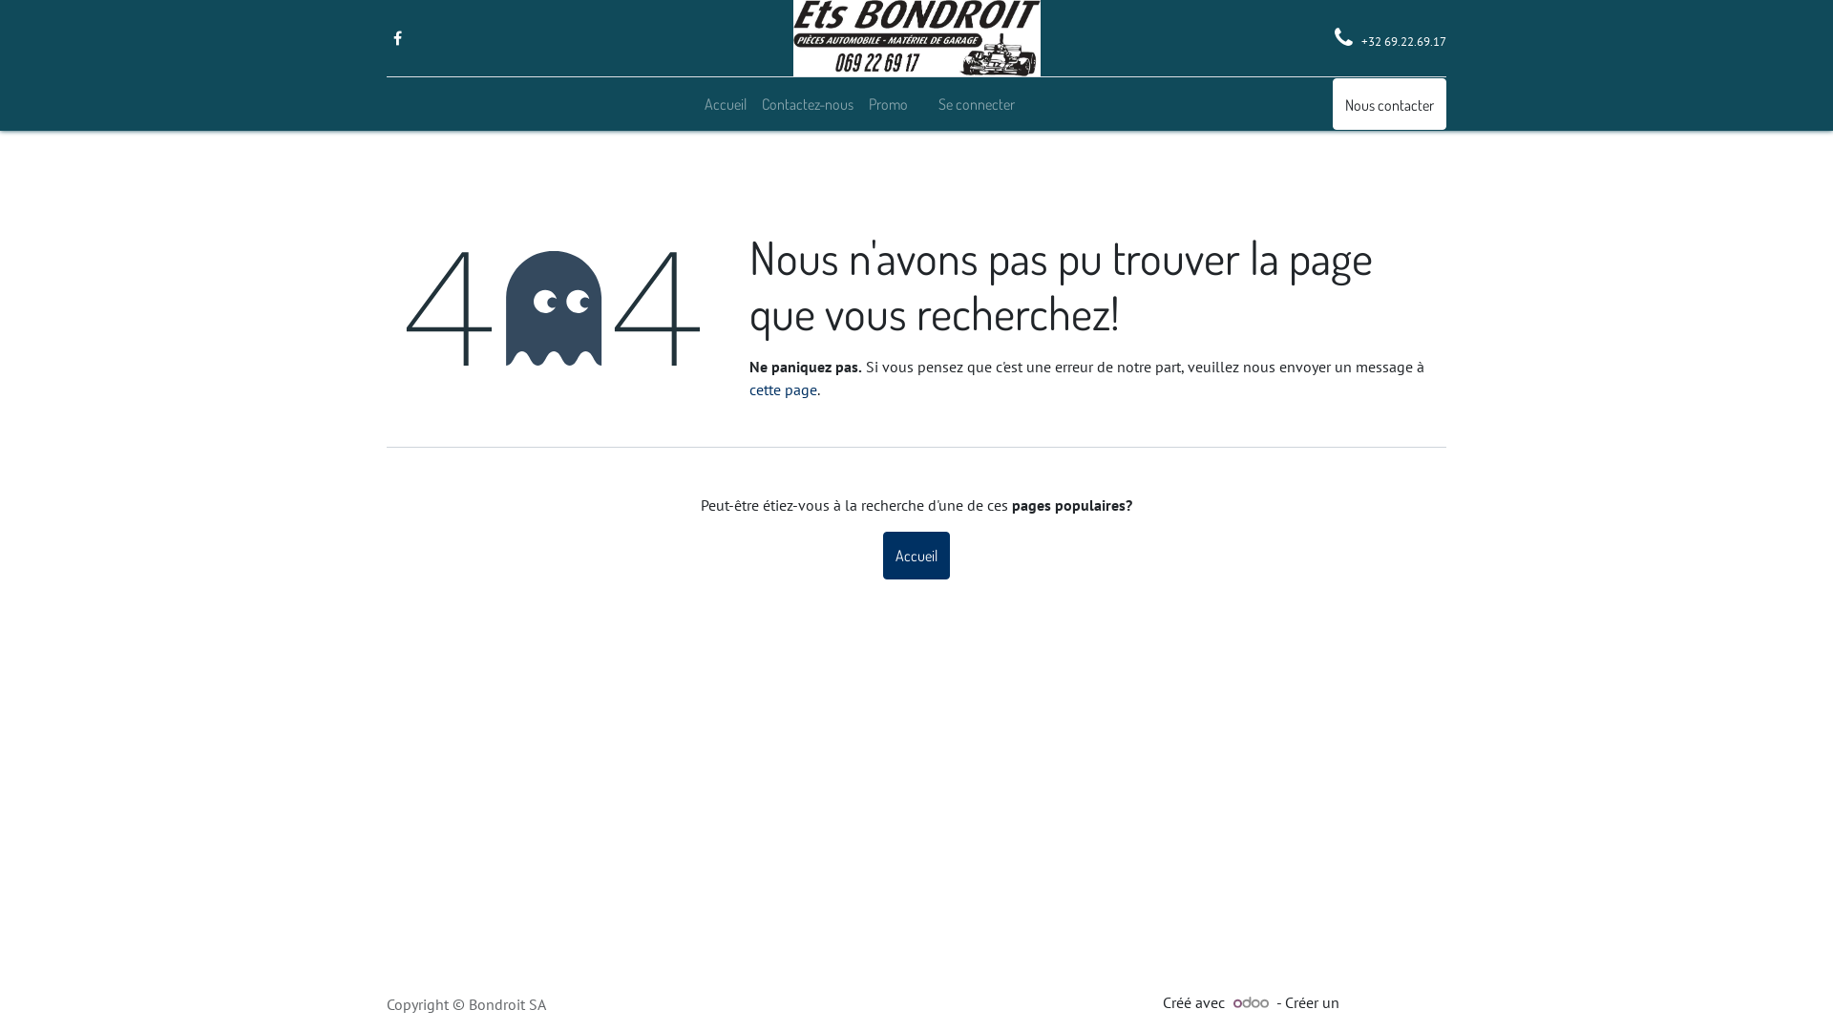 This screenshot has width=1833, height=1031. I want to click on Promo, so click(888, 104).